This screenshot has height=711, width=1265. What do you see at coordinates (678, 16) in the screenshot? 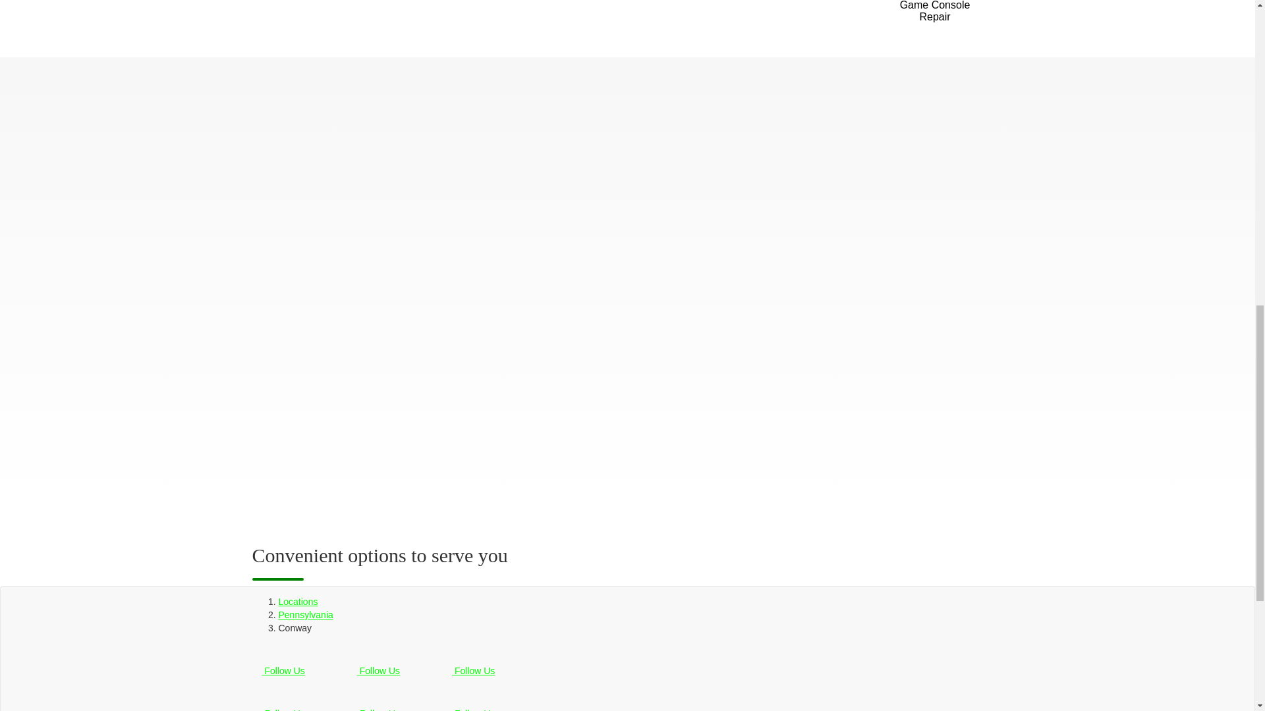
I see `Tablet Repair` at bounding box center [678, 16].